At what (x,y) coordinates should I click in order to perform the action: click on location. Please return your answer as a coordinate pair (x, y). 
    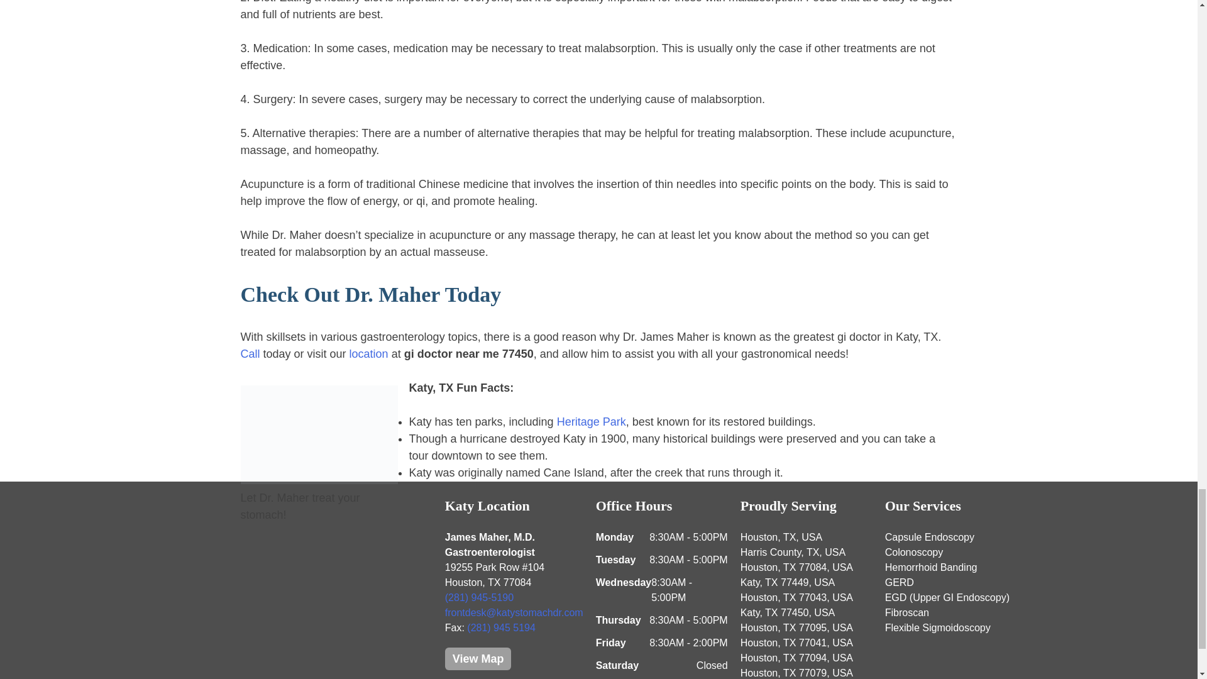
    Looking at the image, I should click on (369, 353).